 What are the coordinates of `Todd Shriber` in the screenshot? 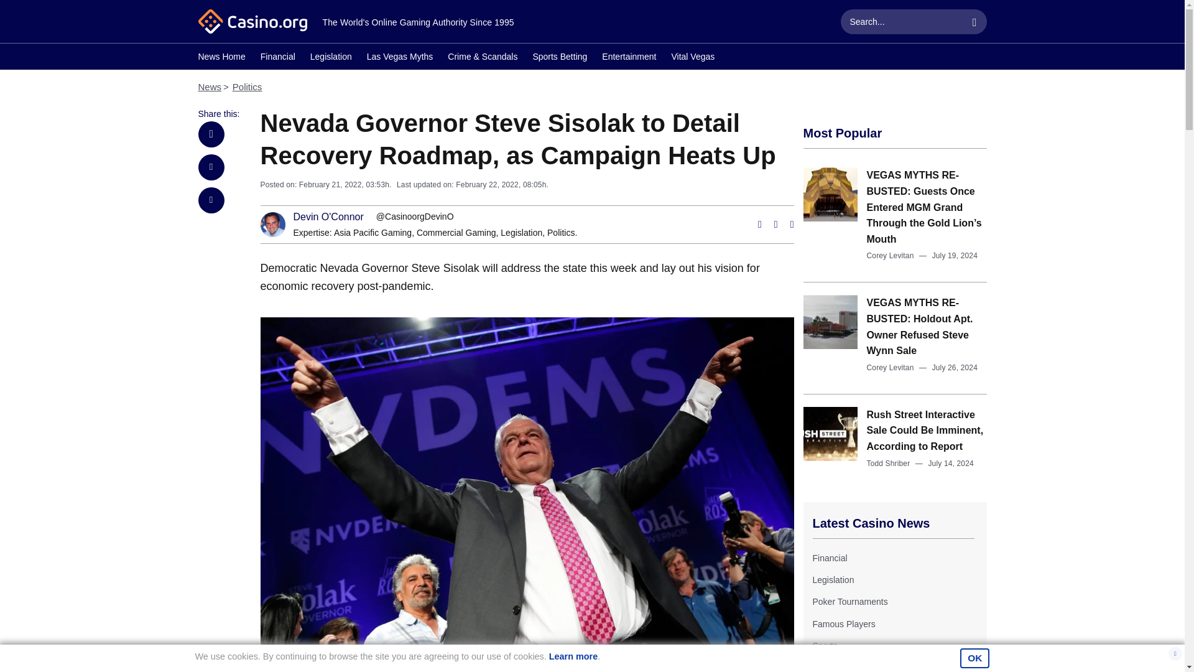 It's located at (888, 463).